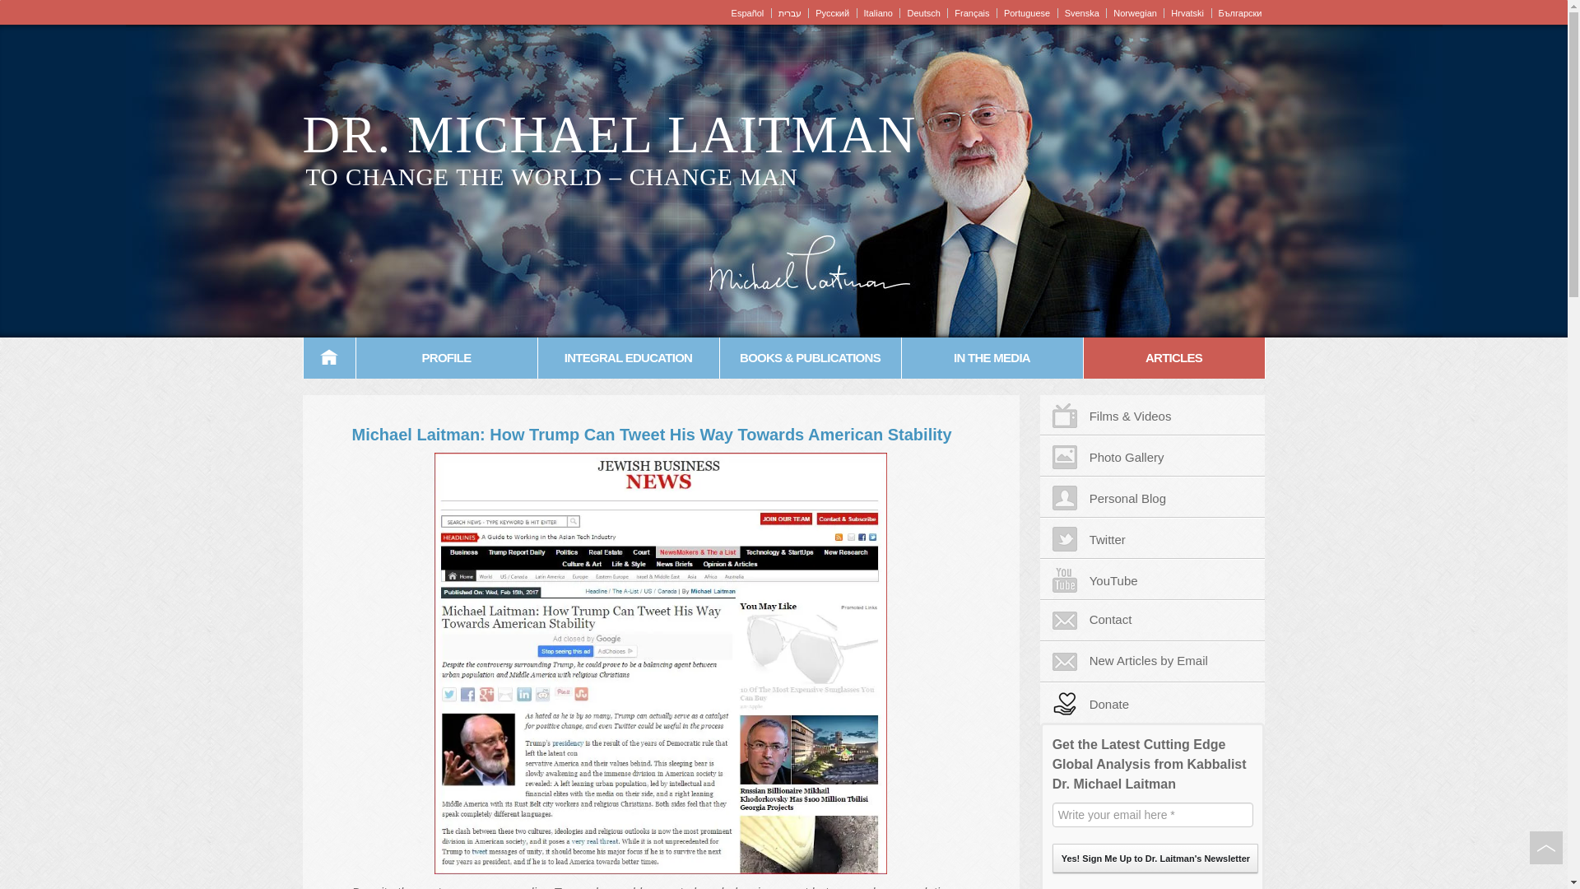  I want to click on Italiano, so click(876, 12).